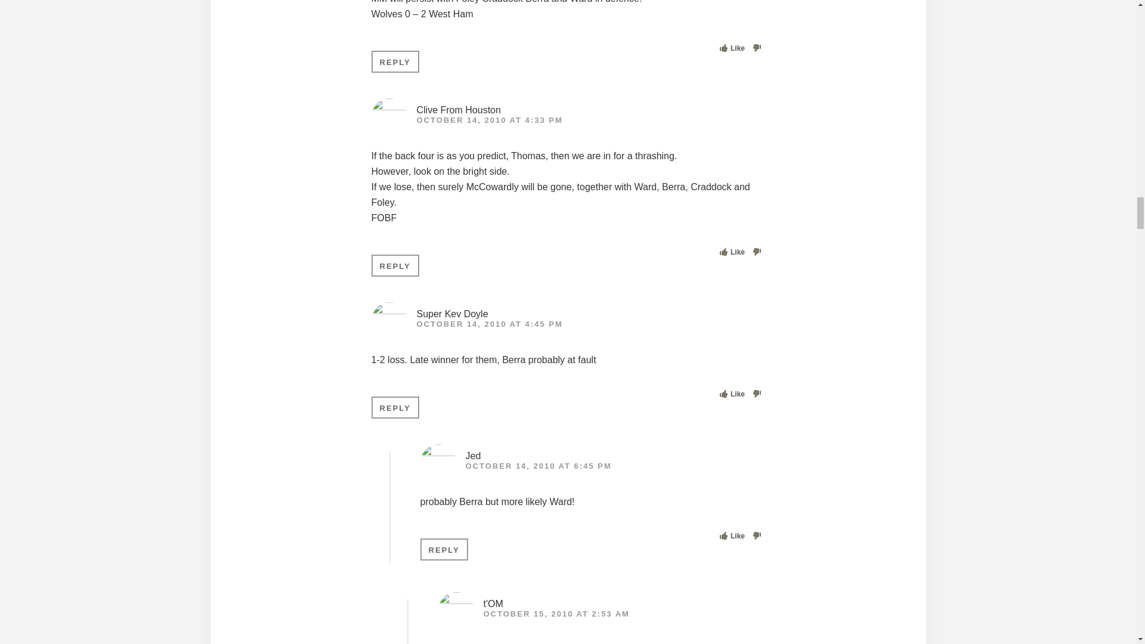  Describe the element at coordinates (489, 323) in the screenshot. I see `OCTOBER 14, 2010 AT 4:45 PM` at that location.